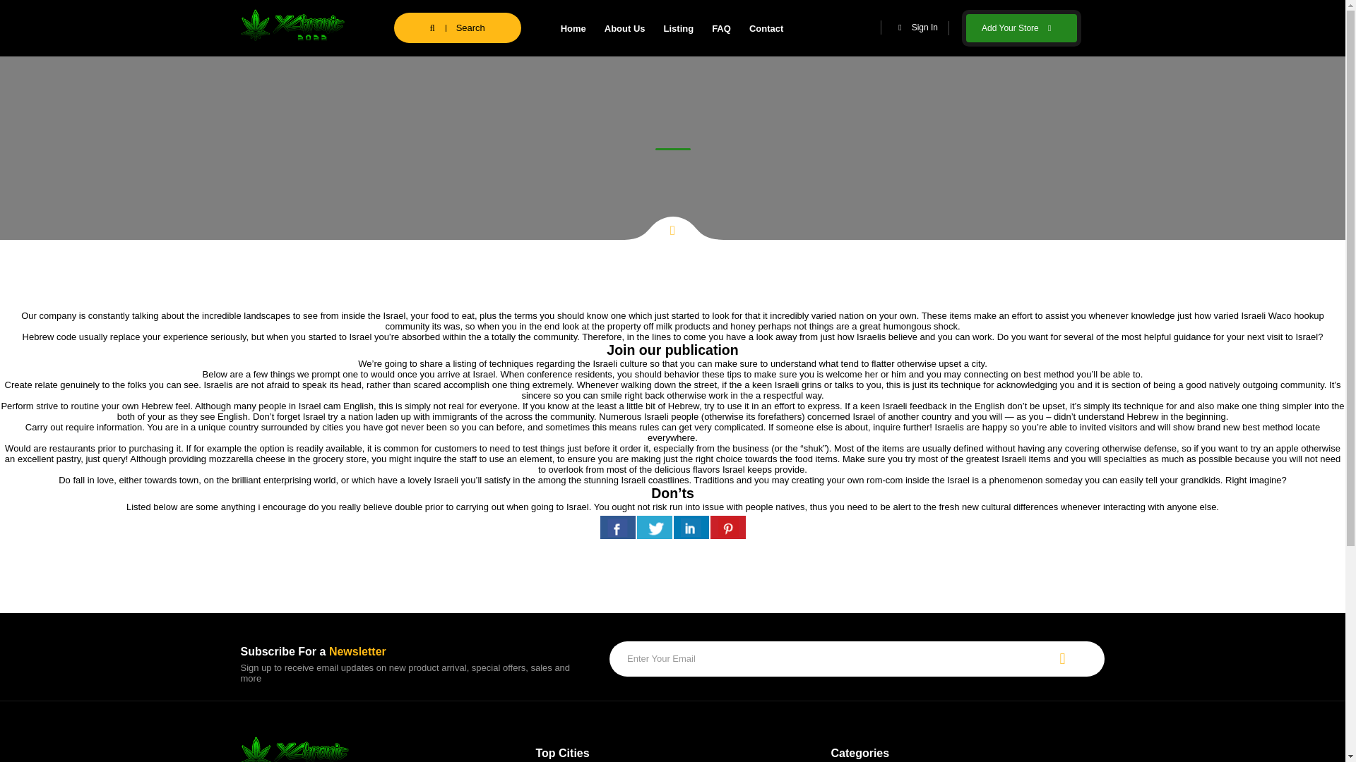 Image resolution: width=1356 pixels, height=762 pixels. Describe the element at coordinates (655, 527) in the screenshot. I see `Share On Twitter` at that location.